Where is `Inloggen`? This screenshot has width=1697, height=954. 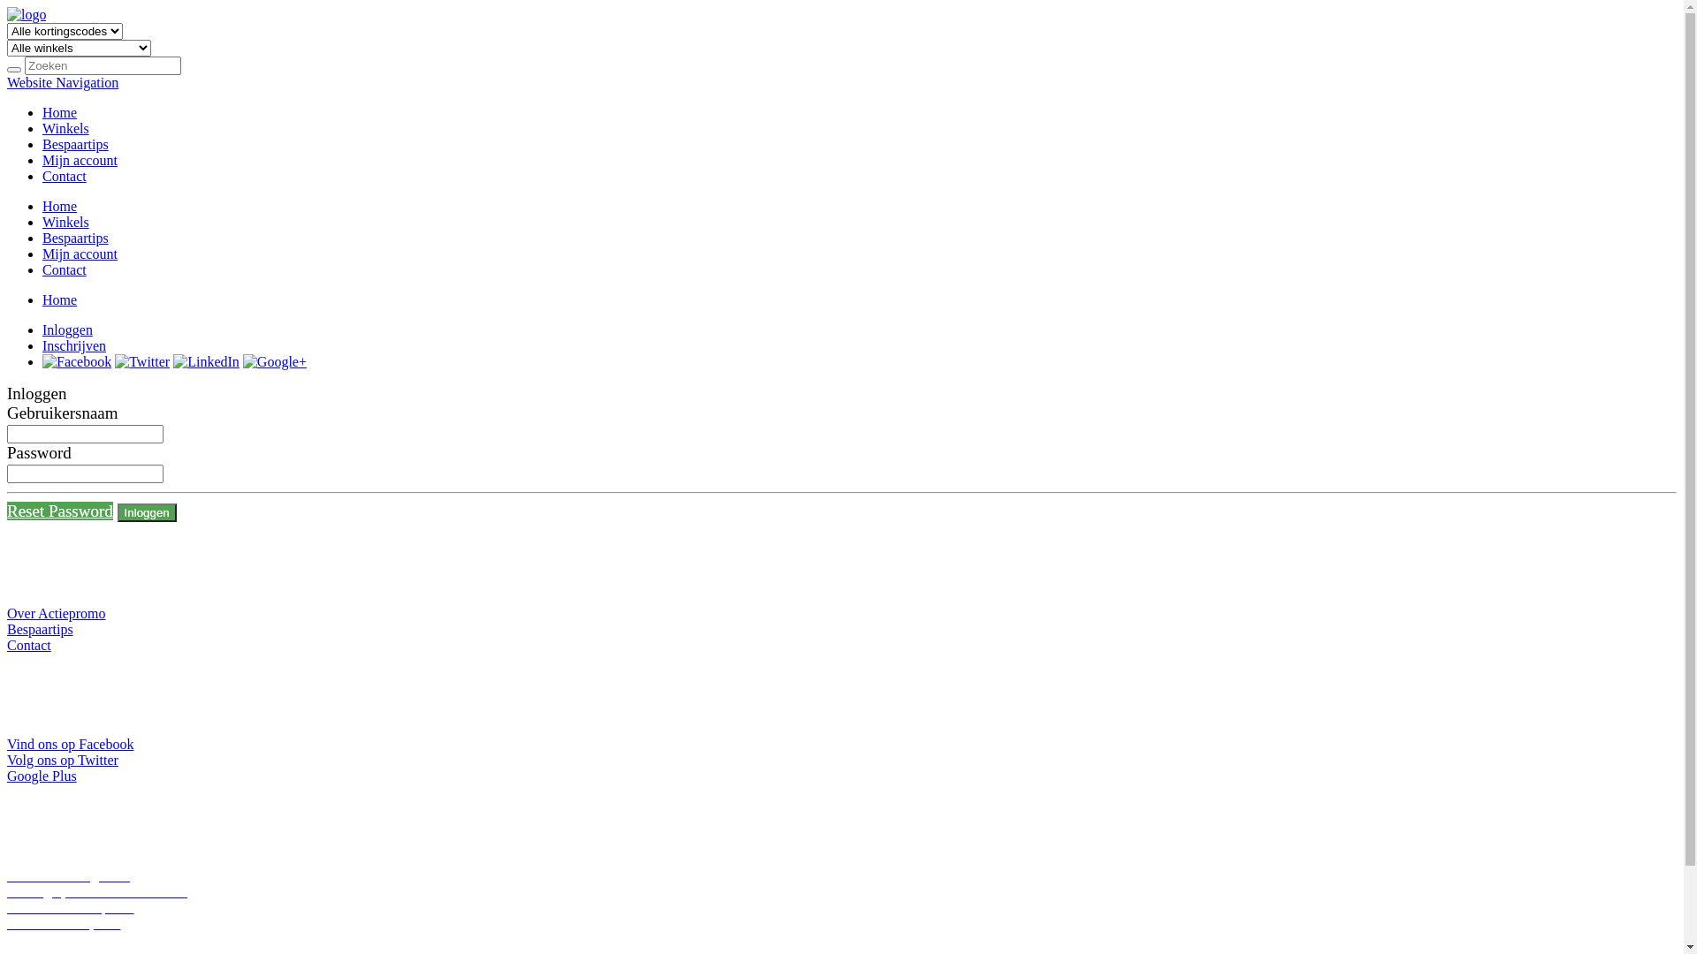
Inloggen is located at coordinates (147, 512).